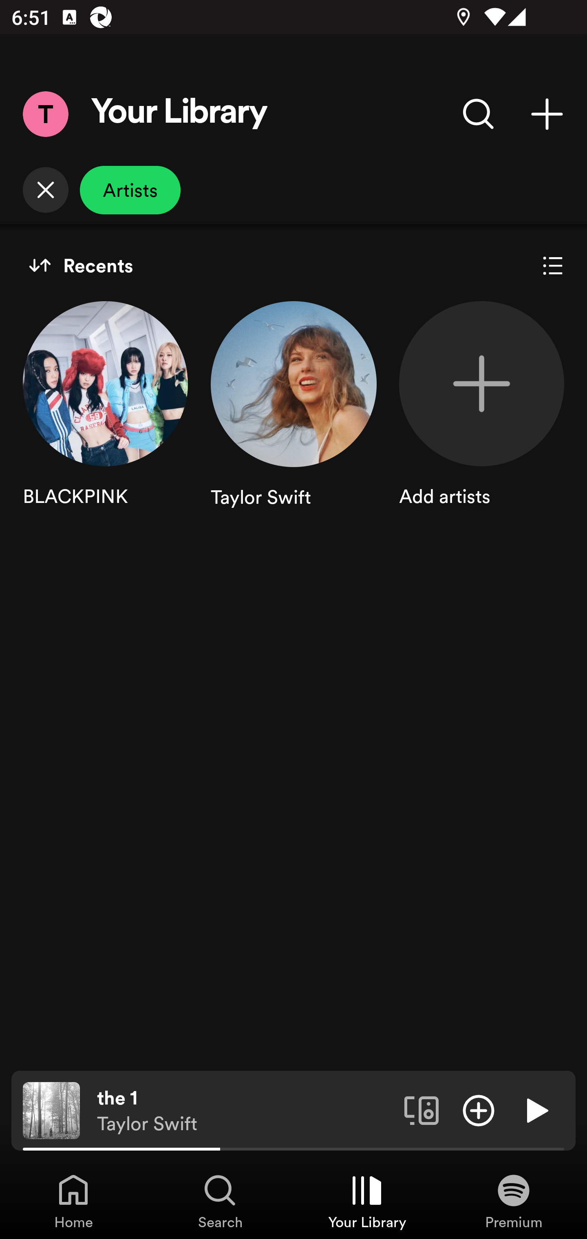  I want to click on Add item, so click(479, 1110).